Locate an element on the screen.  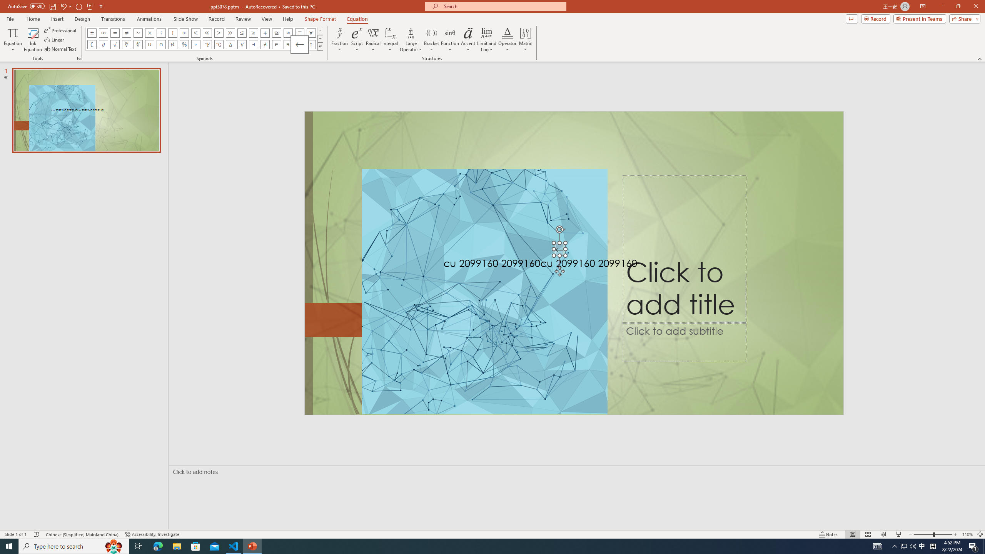
Equation Symbol Left Arrow is located at coordinates (300, 45).